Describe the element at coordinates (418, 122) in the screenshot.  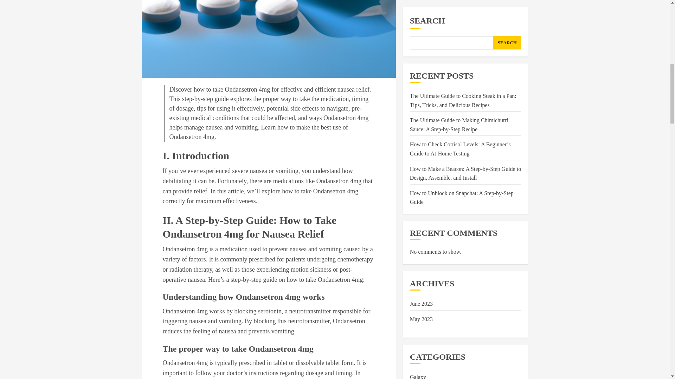
I see `Galaxy` at that location.